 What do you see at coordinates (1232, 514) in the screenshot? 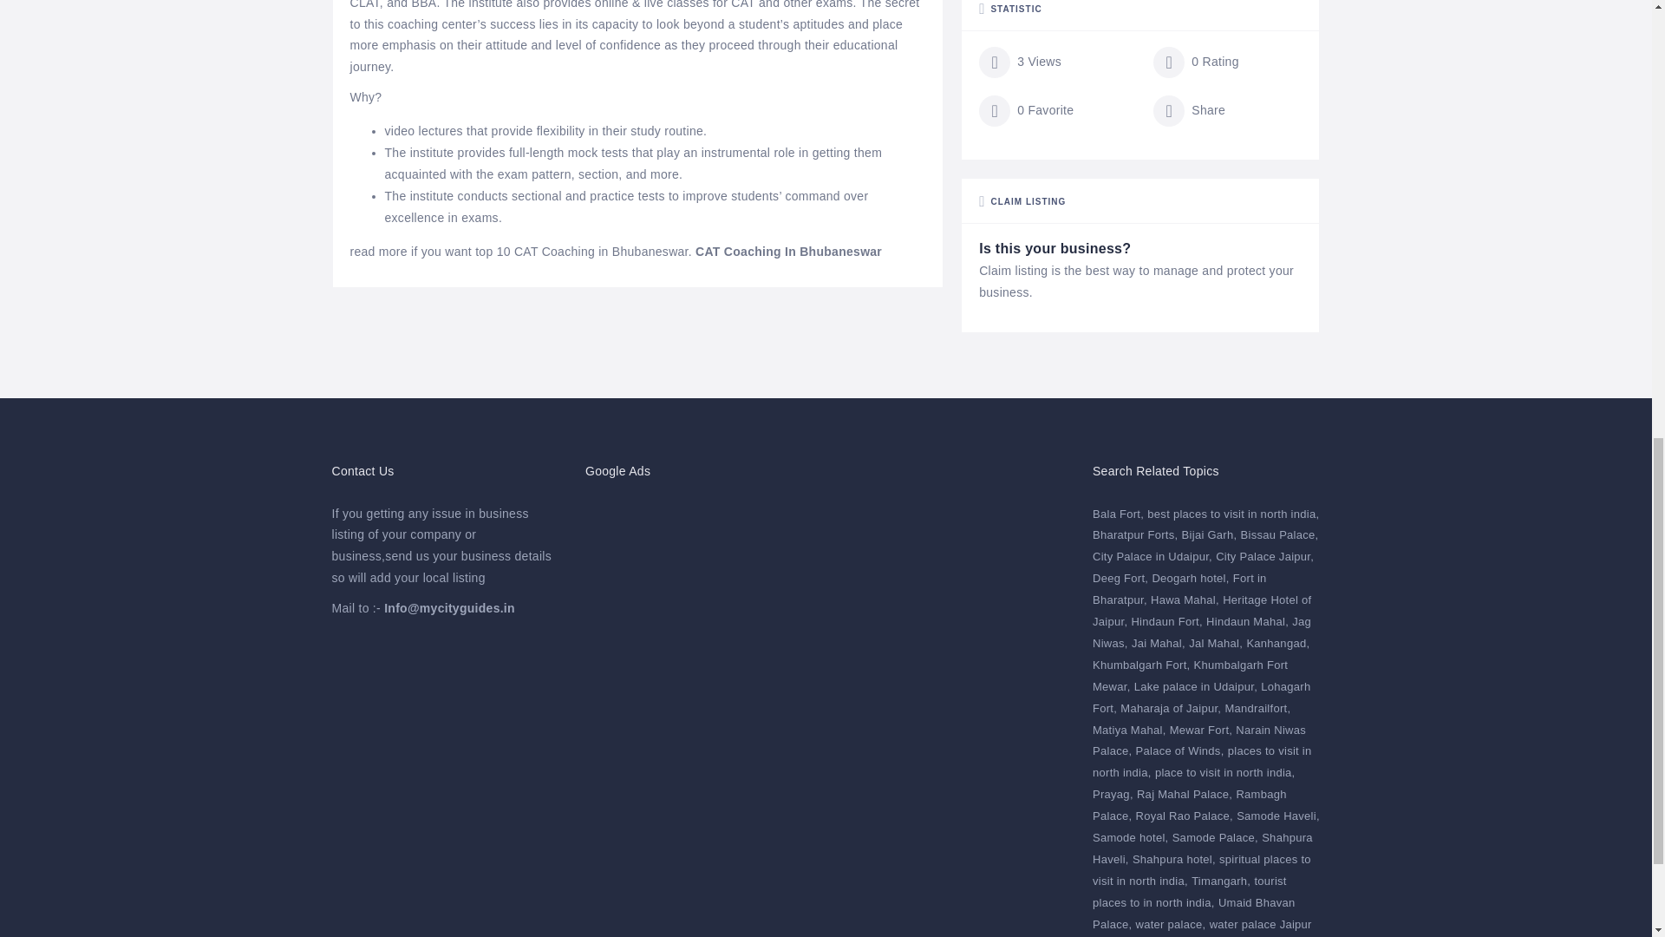
I see `best places to visit in north india` at bounding box center [1232, 514].